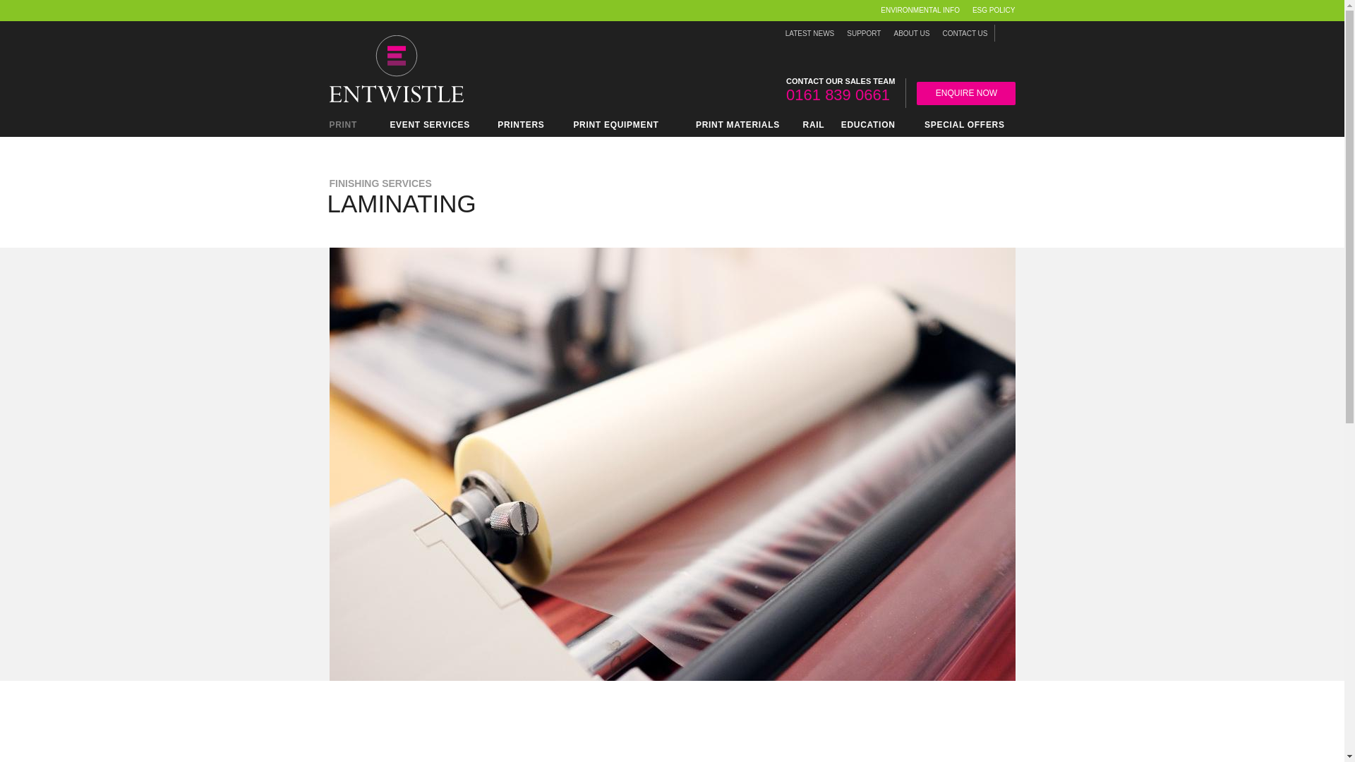 Image resolution: width=1355 pixels, height=762 pixels. Describe the element at coordinates (991, 10) in the screenshot. I see `ESG POLICY` at that location.